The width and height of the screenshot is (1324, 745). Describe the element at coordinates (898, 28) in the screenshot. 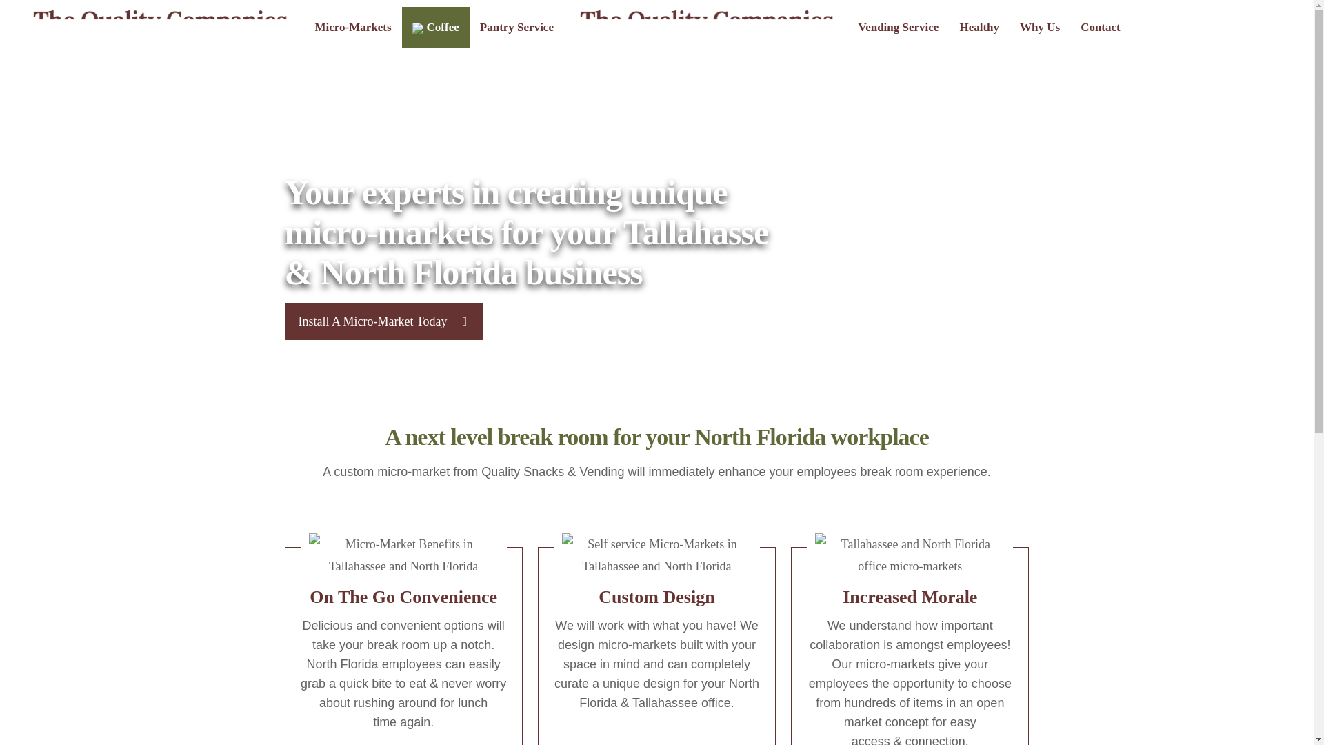

I see `Vending Service` at that location.